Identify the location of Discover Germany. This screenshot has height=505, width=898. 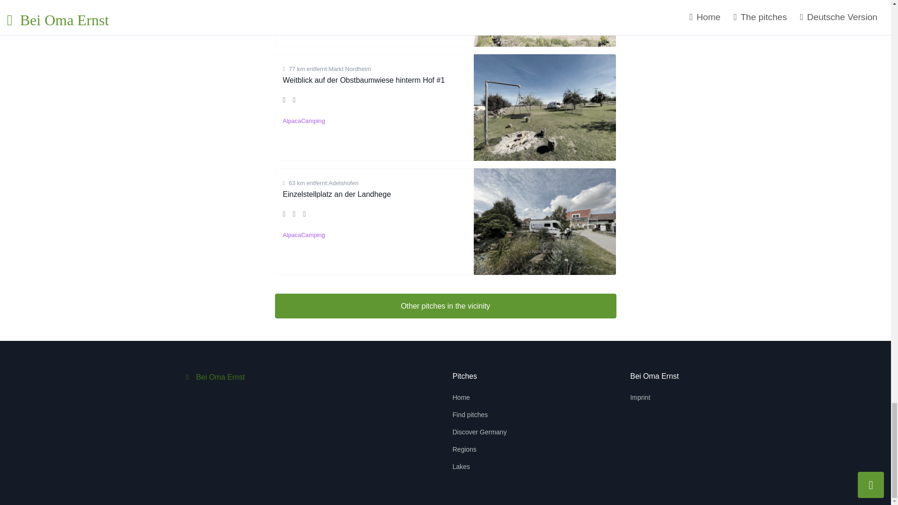
(490, 433).